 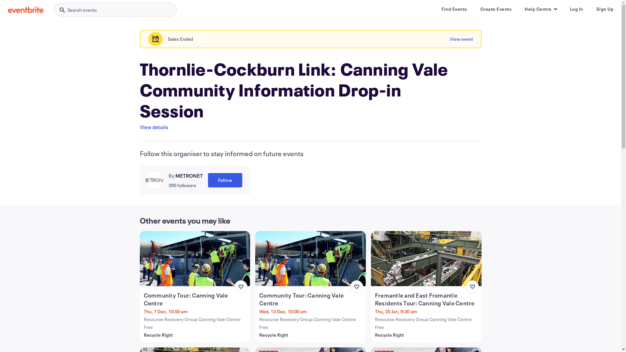 I want to click on Eventbrite, so click(x=26, y=10).